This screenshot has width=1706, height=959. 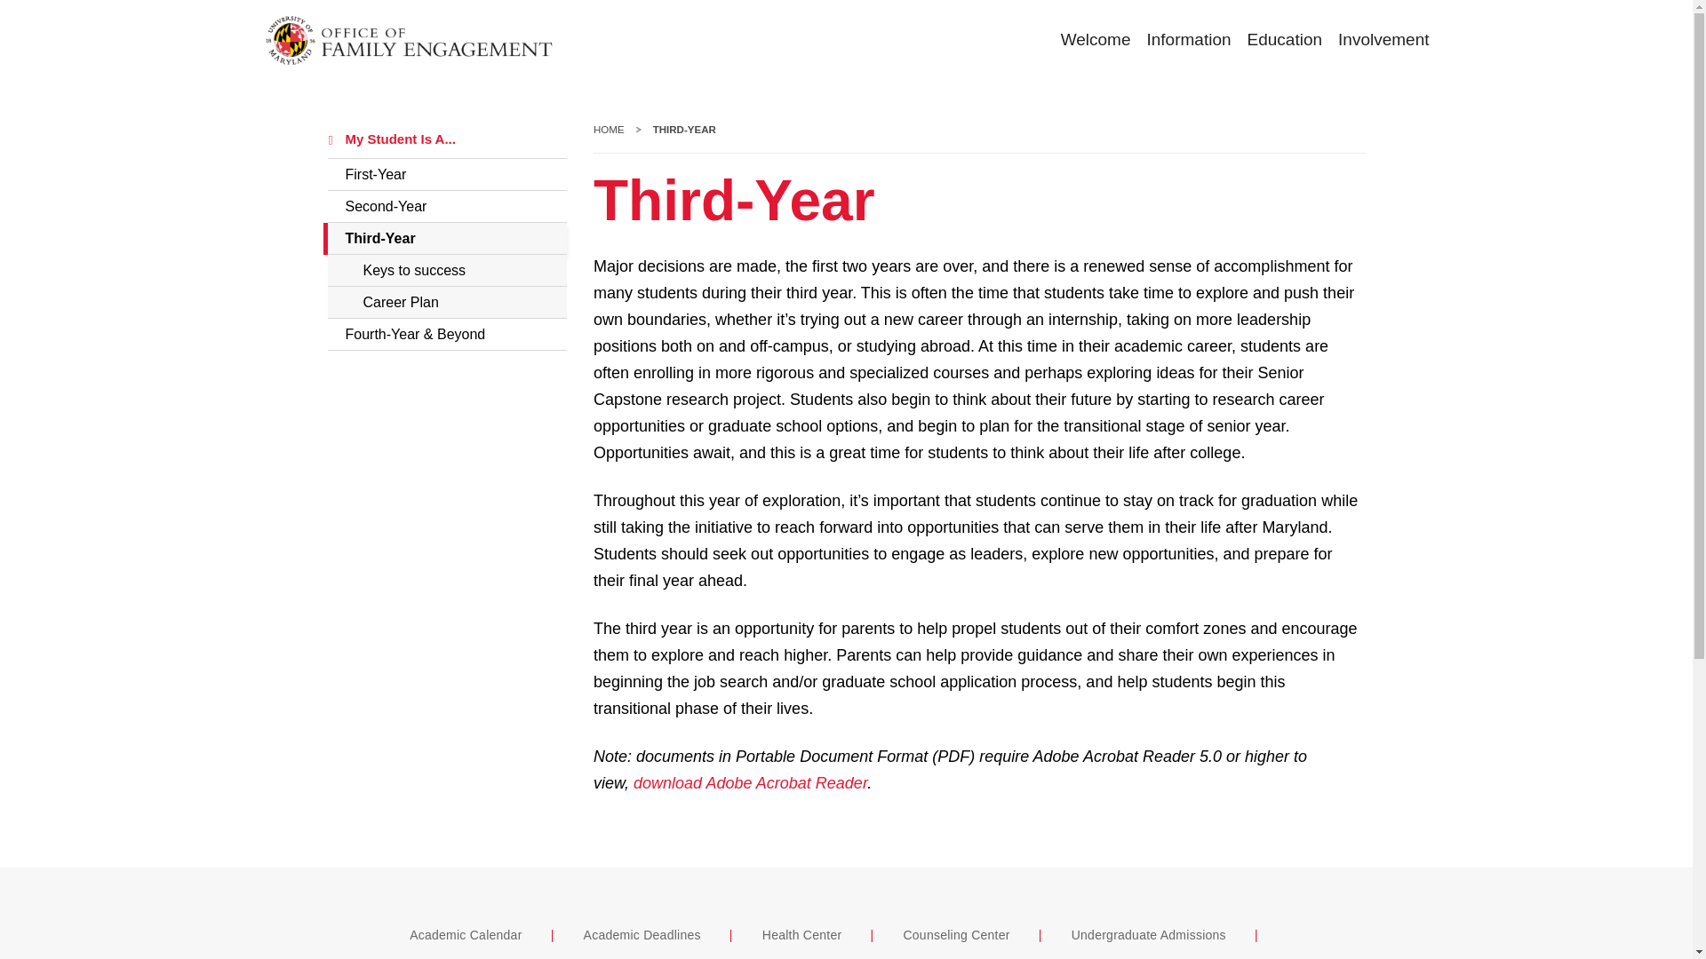 I want to click on My Student Is A..., so click(x=1088, y=41).